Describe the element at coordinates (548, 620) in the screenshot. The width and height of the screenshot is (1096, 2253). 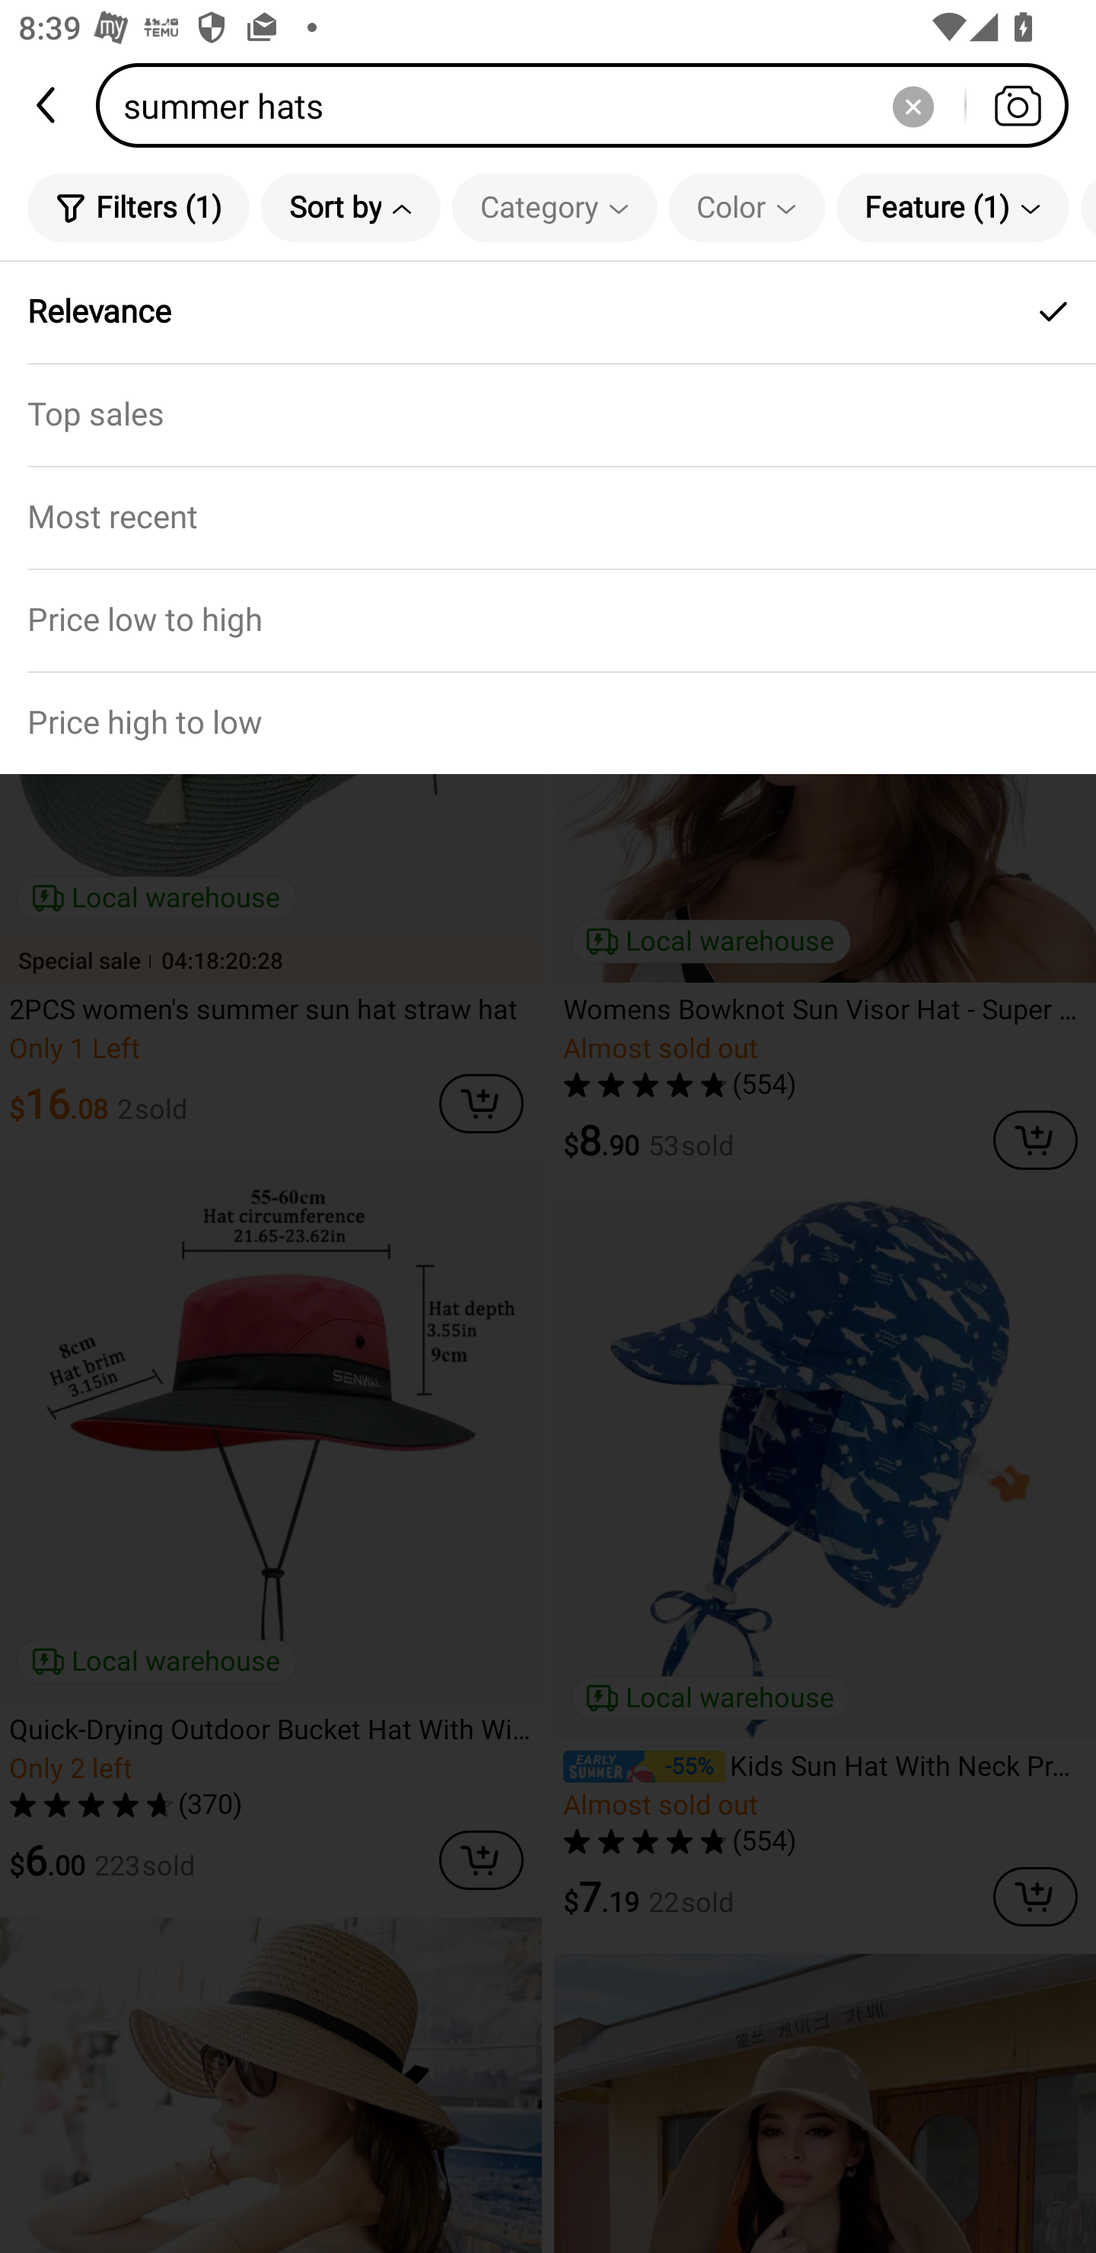
I see `Price low to high` at that location.